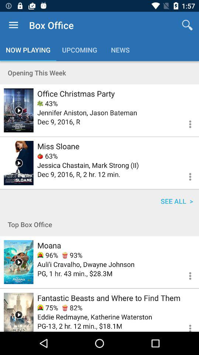 Image resolution: width=199 pixels, height=355 pixels. What do you see at coordinates (99, 72) in the screenshot?
I see `flip until opening this week icon` at bounding box center [99, 72].